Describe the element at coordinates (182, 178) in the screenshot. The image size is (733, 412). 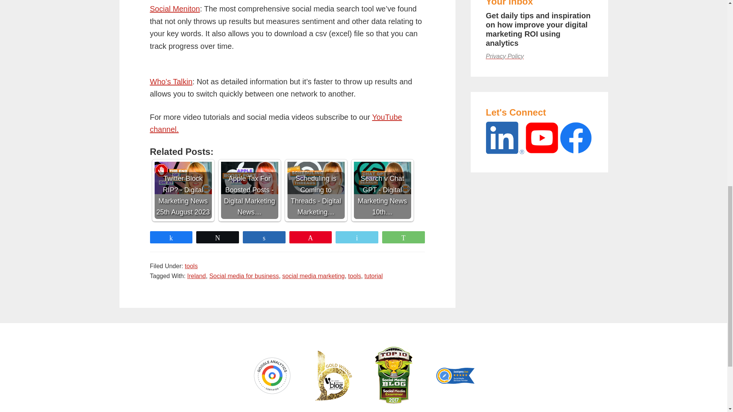
I see `Twitter Block RIP? - Digital Marketing News 25th August 2023` at that location.